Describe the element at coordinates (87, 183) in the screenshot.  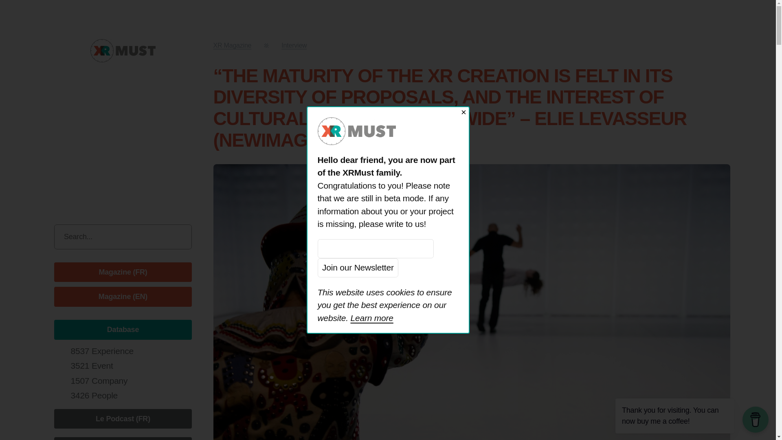
I see `Login` at that location.